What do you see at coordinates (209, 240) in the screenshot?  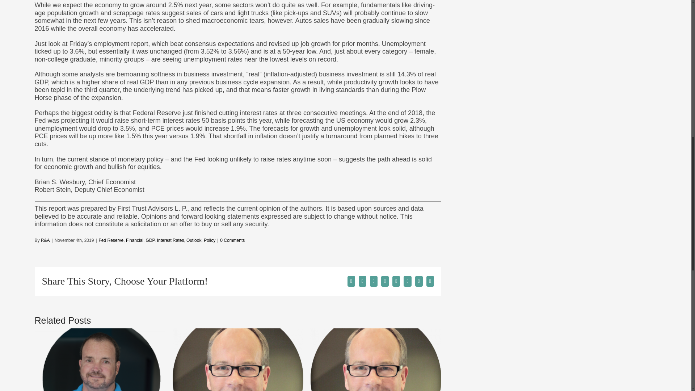 I see `Policy` at bounding box center [209, 240].